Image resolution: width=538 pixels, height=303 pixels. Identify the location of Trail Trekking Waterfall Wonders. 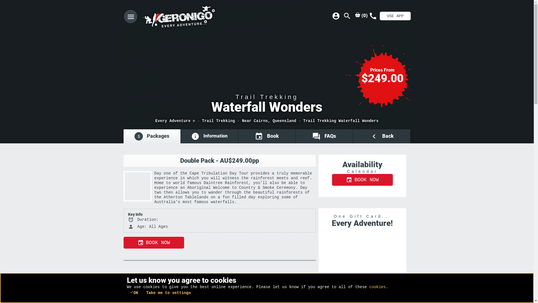
(341, 121).